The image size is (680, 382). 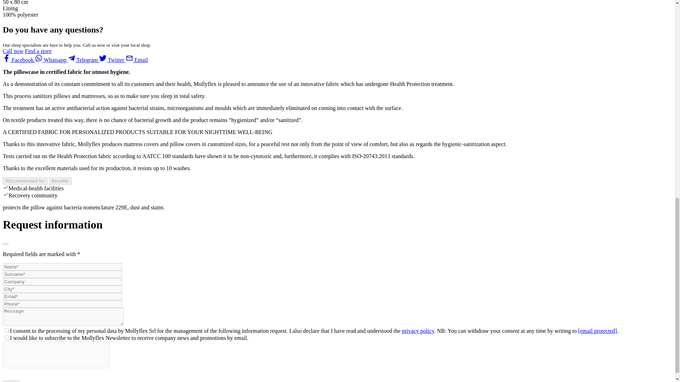 I want to click on Share on Facebook, so click(x=19, y=60).